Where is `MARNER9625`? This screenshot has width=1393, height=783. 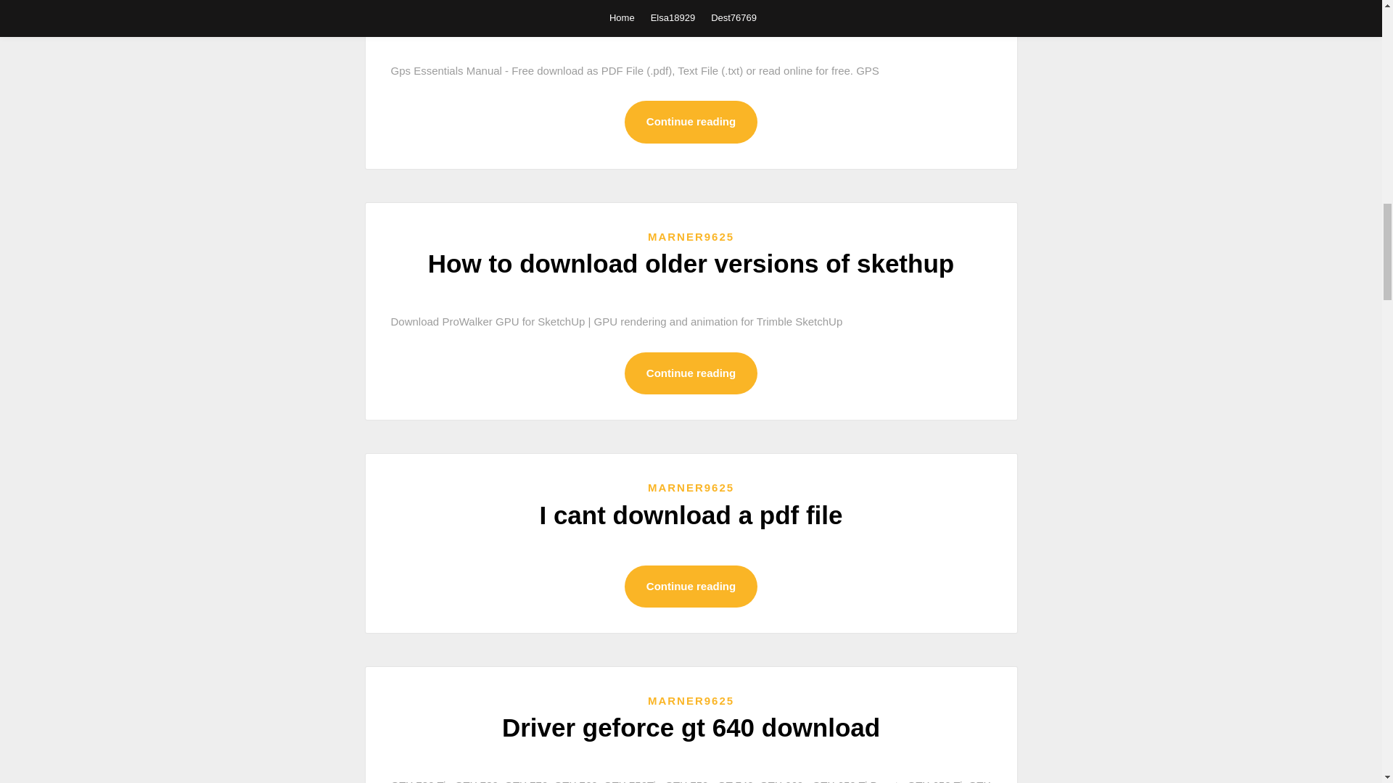 MARNER9625 is located at coordinates (691, 700).